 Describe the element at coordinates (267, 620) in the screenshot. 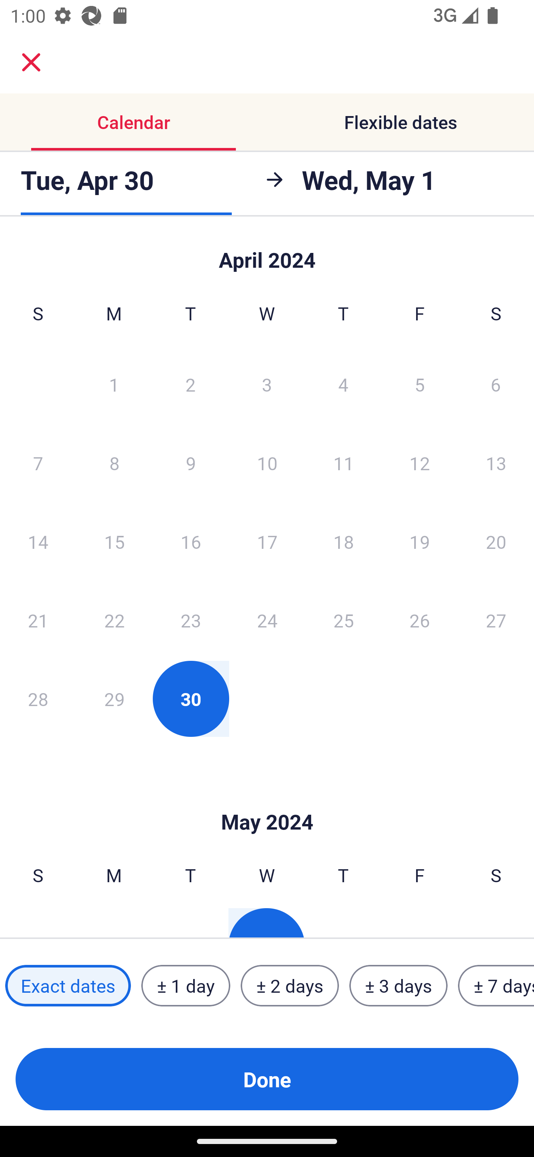

I see `24 Wednesday, April 24, 2024` at that location.